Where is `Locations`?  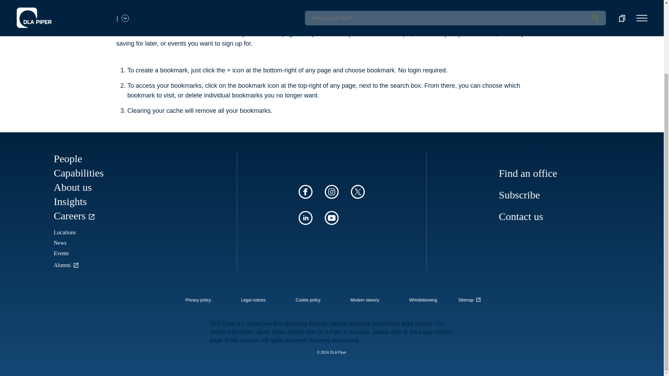
Locations is located at coordinates (64, 232).